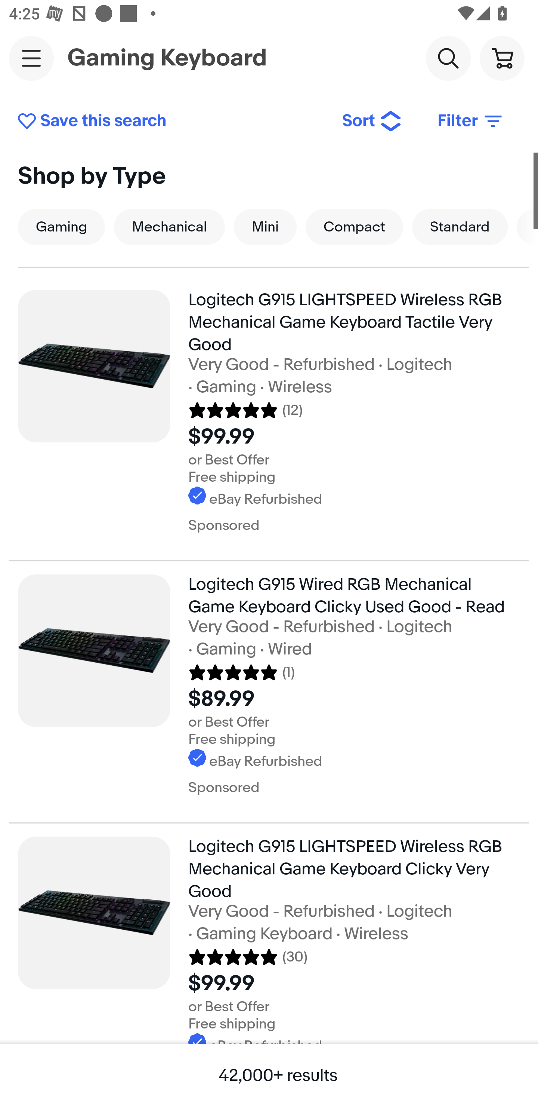  What do you see at coordinates (448, 58) in the screenshot?
I see `Search` at bounding box center [448, 58].